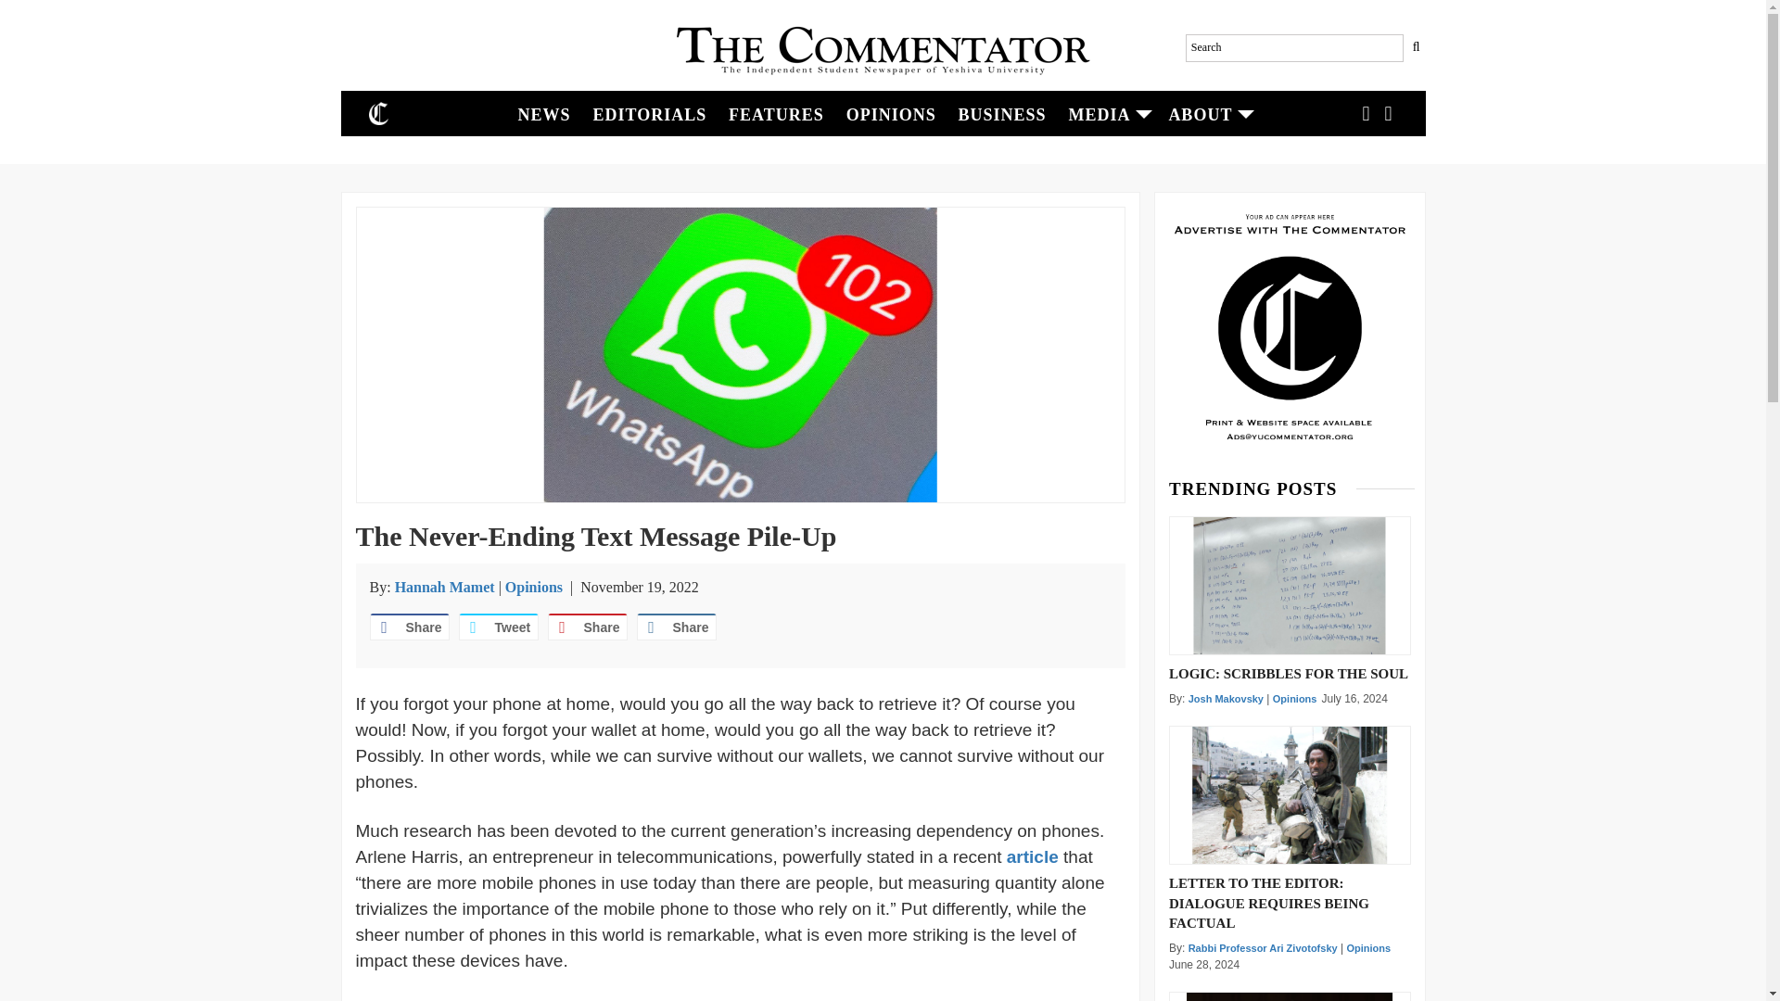 This screenshot has width=1780, height=1001. Describe the element at coordinates (534, 587) in the screenshot. I see `Opinions` at that location.